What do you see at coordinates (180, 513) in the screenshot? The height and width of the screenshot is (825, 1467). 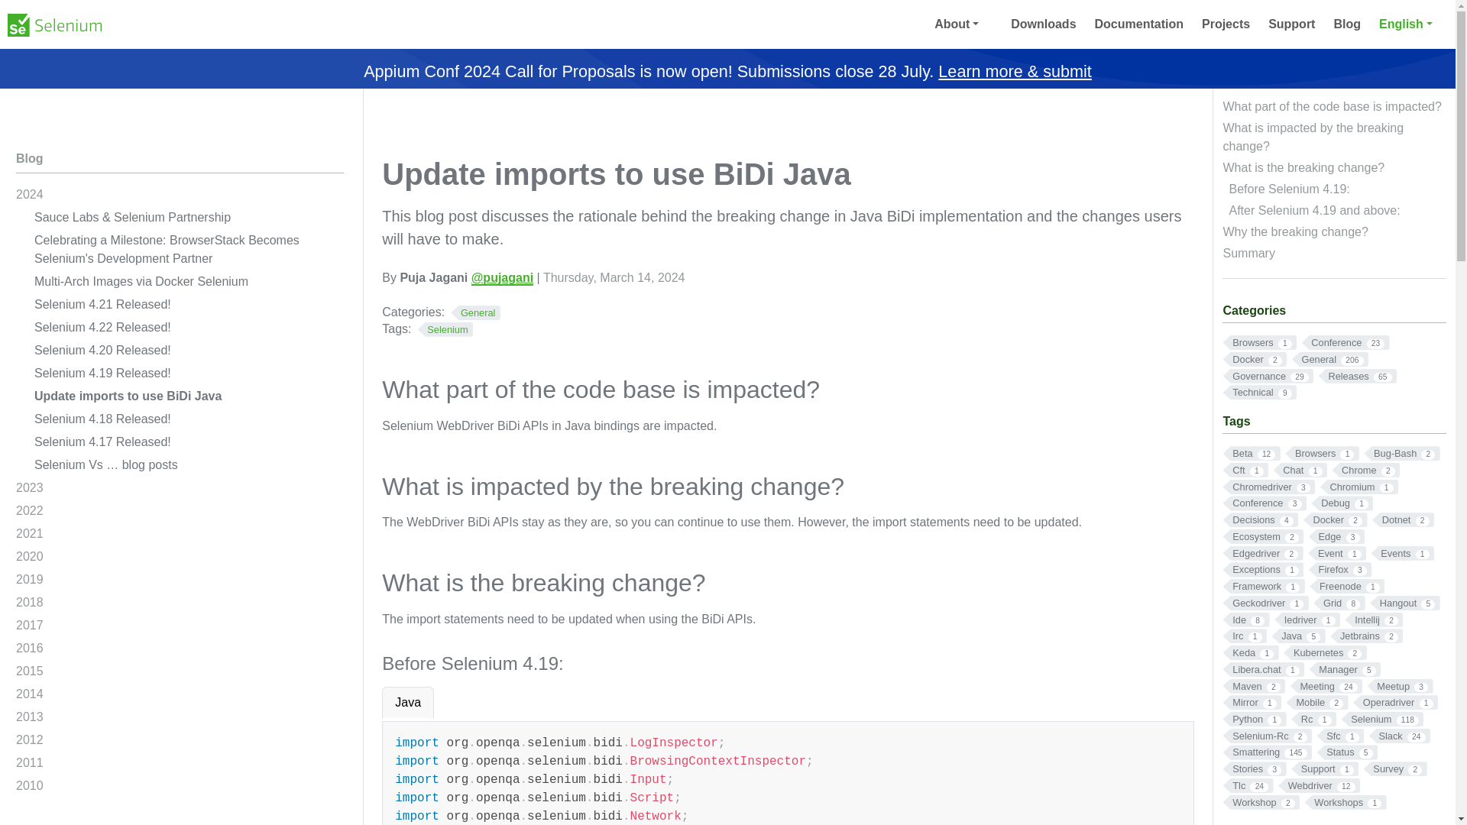 I see `Blog Posts - 2022` at bounding box center [180, 513].